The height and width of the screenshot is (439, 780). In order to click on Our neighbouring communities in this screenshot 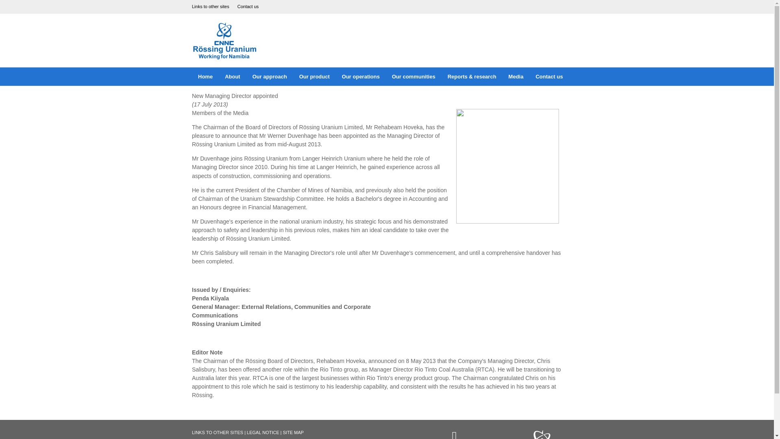, I will do `click(414, 76)`.